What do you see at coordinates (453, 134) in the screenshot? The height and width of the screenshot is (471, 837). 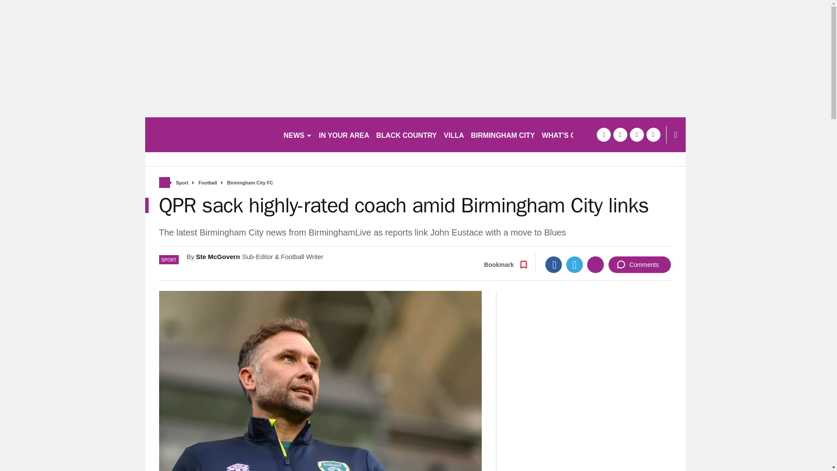 I see `VILLA` at bounding box center [453, 134].